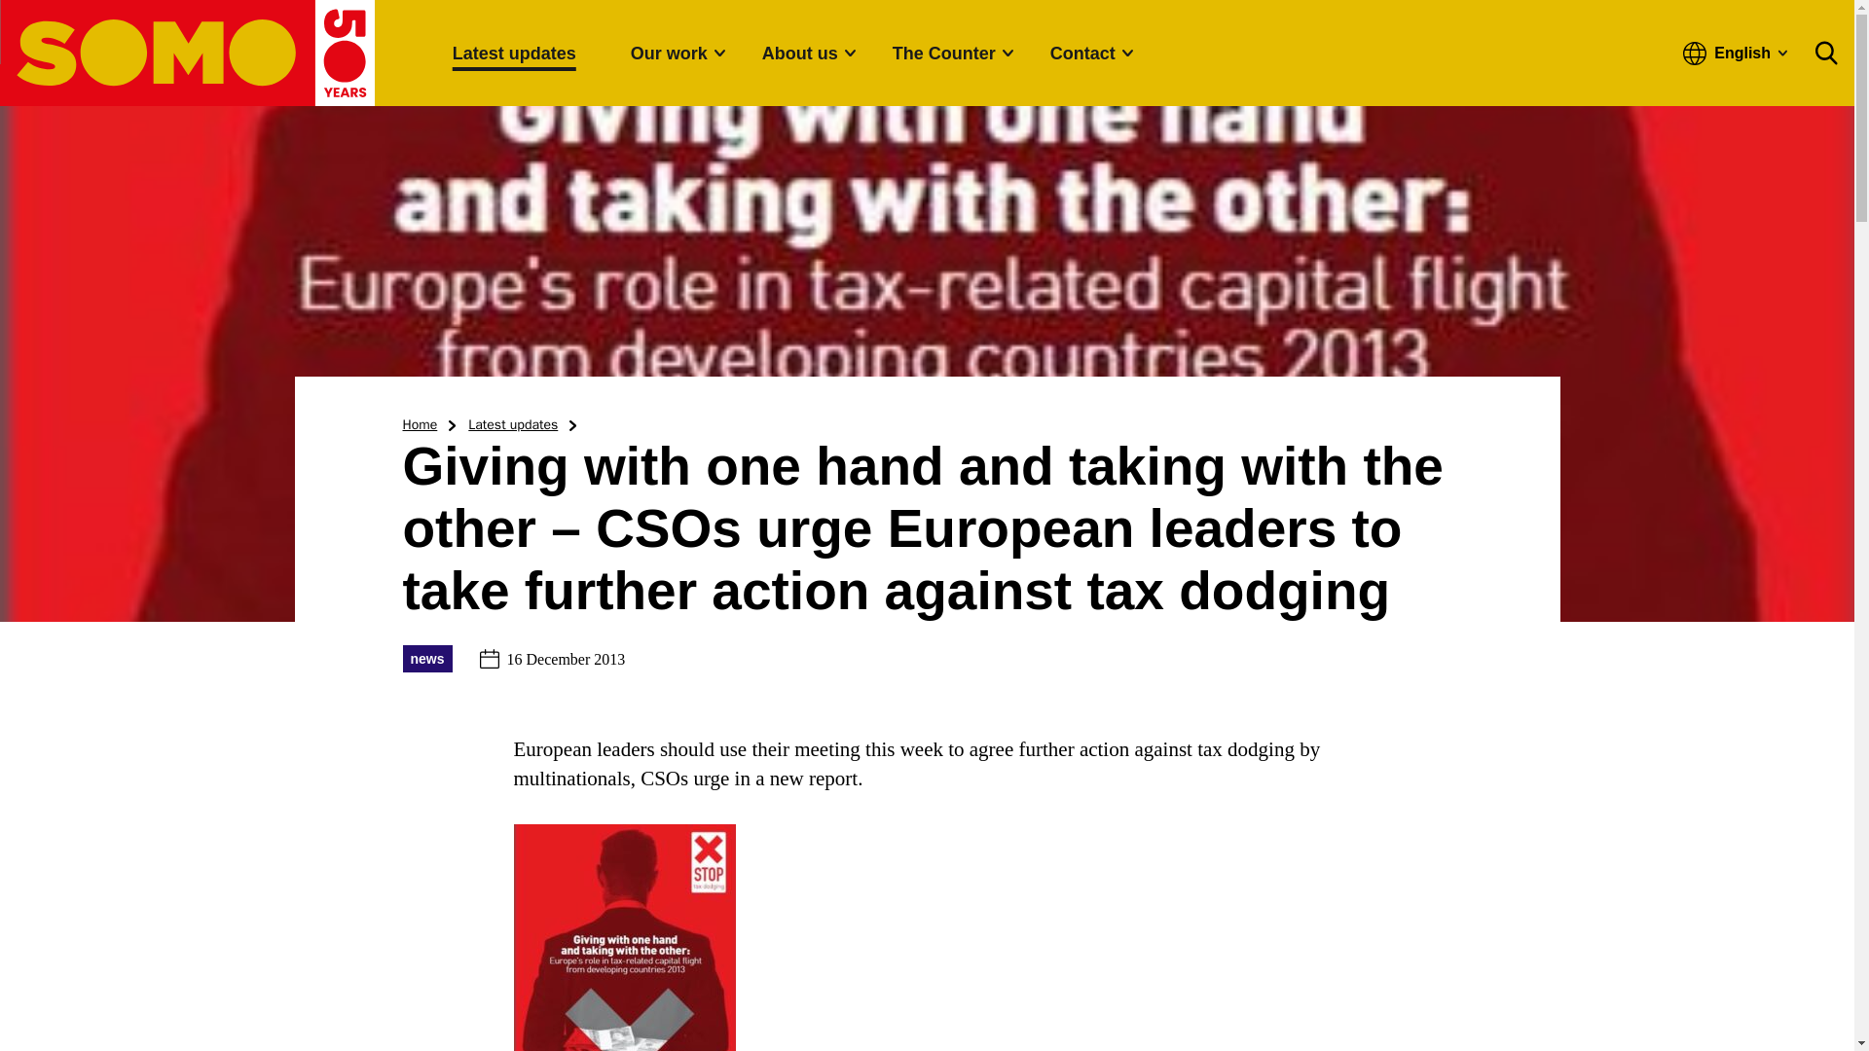 Image resolution: width=1869 pixels, height=1051 pixels. What do you see at coordinates (514, 53) in the screenshot?
I see `Latest updates` at bounding box center [514, 53].